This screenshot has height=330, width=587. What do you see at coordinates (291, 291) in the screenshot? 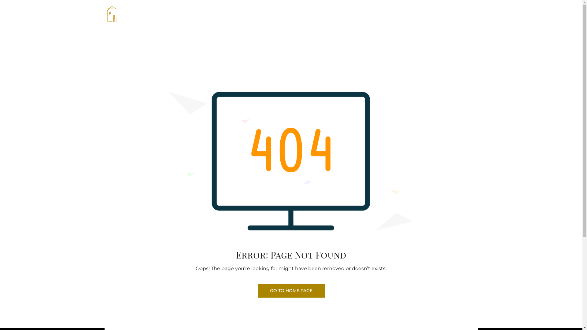
I see `GO TO HOME PAGE` at bounding box center [291, 291].